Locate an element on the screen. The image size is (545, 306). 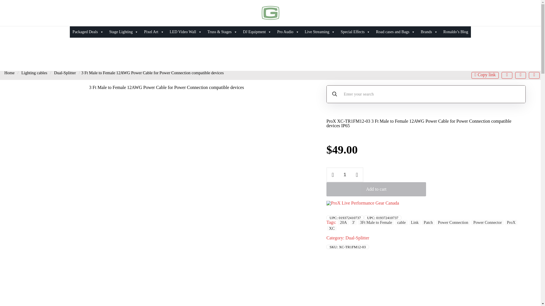
ProX Live is located at coordinates (363, 203).